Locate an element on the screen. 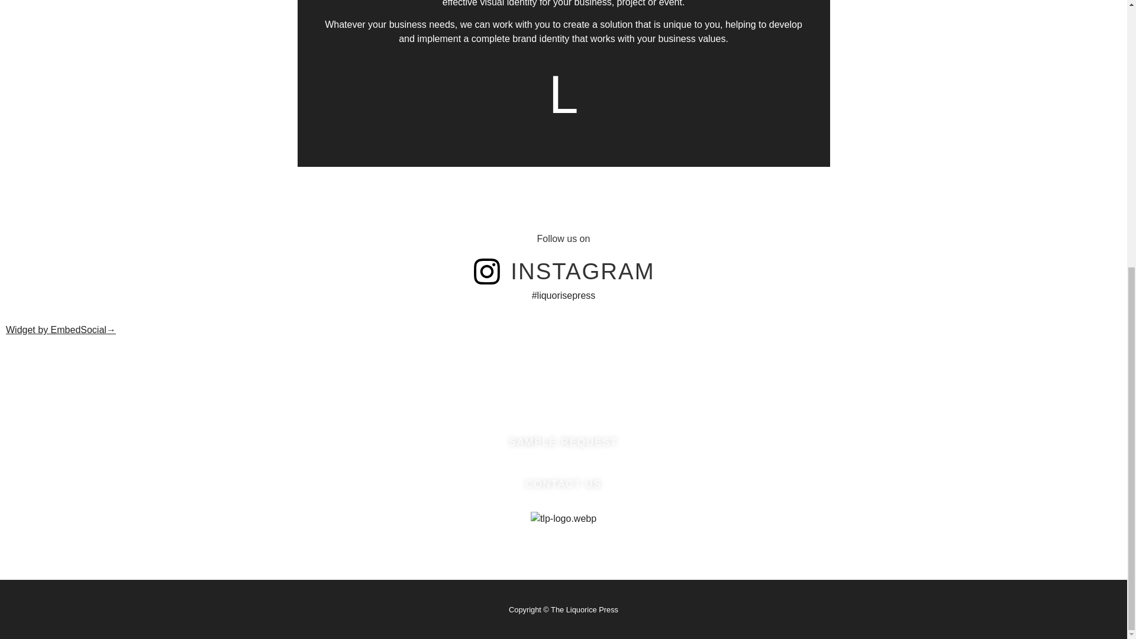 The image size is (1136, 639). INSTAGRAM is located at coordinates (582, 271).